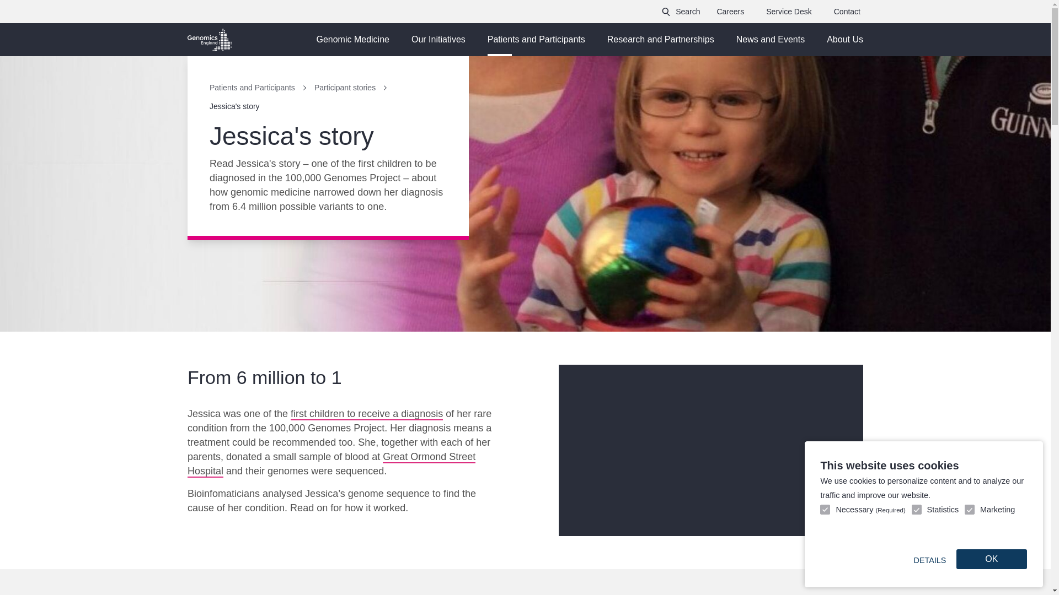 This screenshot has width=1059, height=595. Describe the element at coordinates (681, 12) in the screenshot. I see `Search` at that location.